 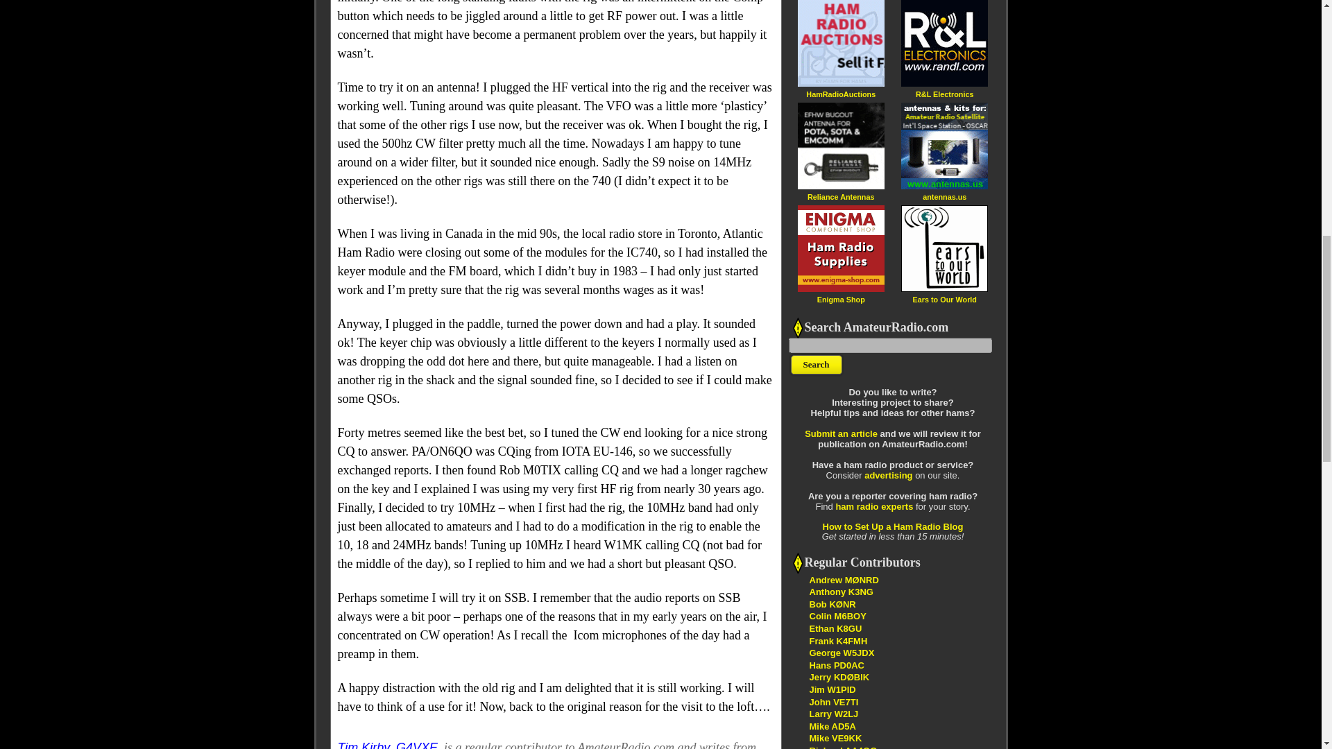 What do you see at coordinates (839, 677) in the screenshot?
I see `Entertain, Encourage, Educate and Inspire` at bounding box center [839, 677].